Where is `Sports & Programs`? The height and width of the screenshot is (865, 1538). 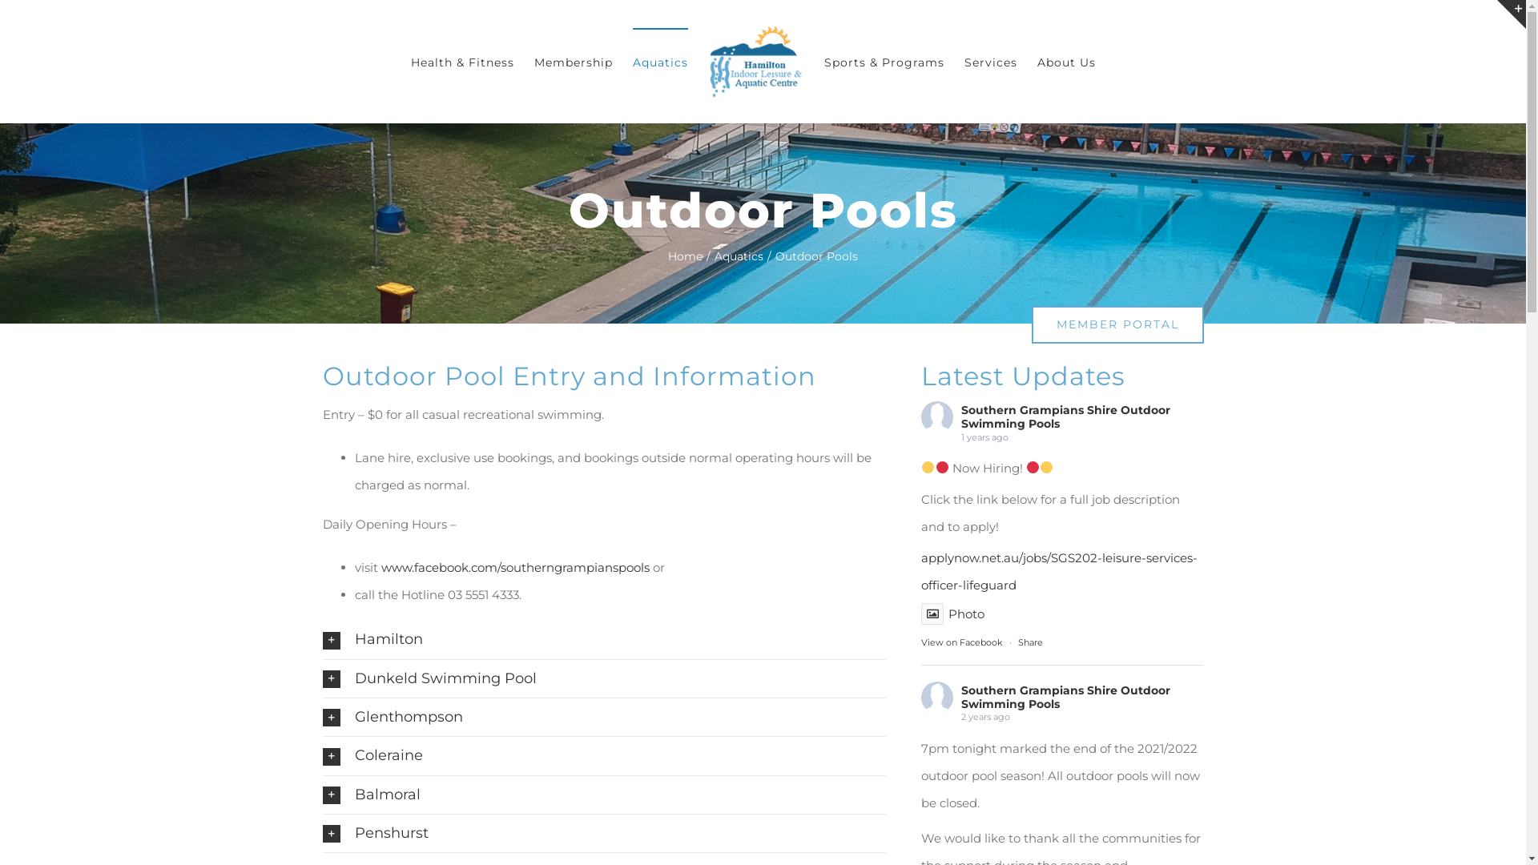
Sports & Programs is located at coordinates (884, 62).